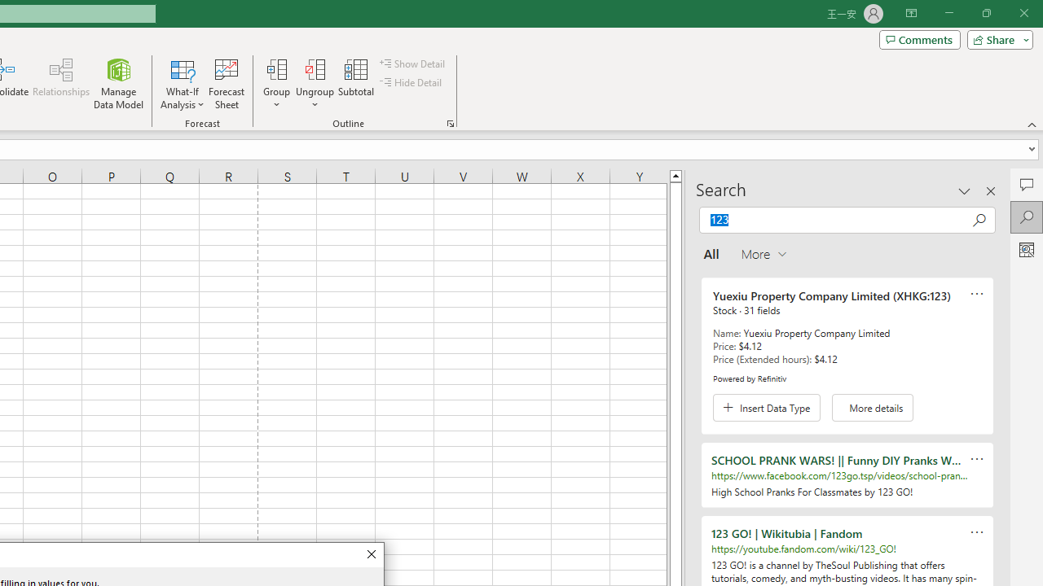 Image resolution: width=1043 pixels, height=586 pixels. I want to click on Relationships, so click(61, 83).